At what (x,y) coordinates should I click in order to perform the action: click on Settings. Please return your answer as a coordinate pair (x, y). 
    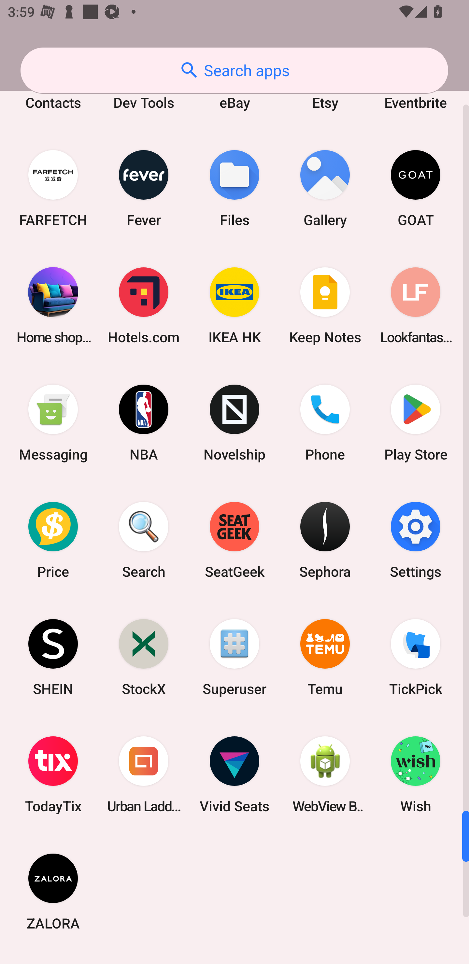
    Looking at the image, I should click on (416, 540).